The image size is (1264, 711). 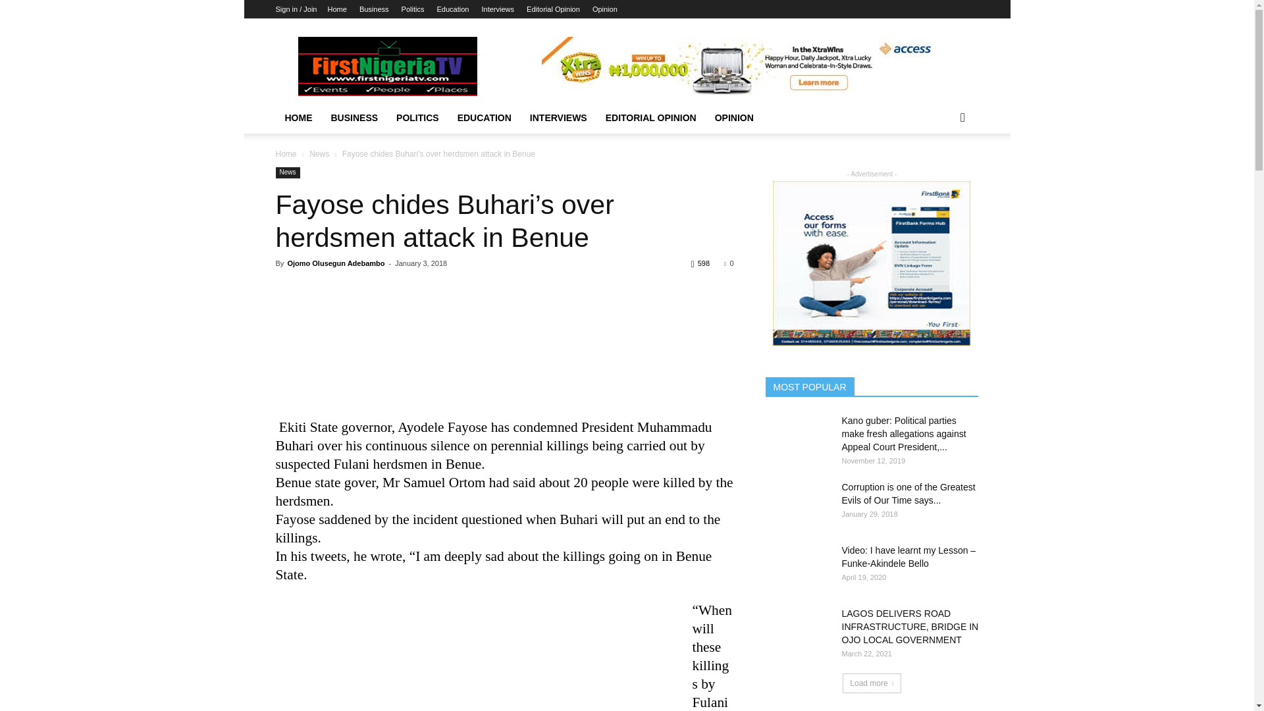 What do you see at coordinates (413, 9) in the screenshot?
I see `Politics` at bounding box center [413, 9].